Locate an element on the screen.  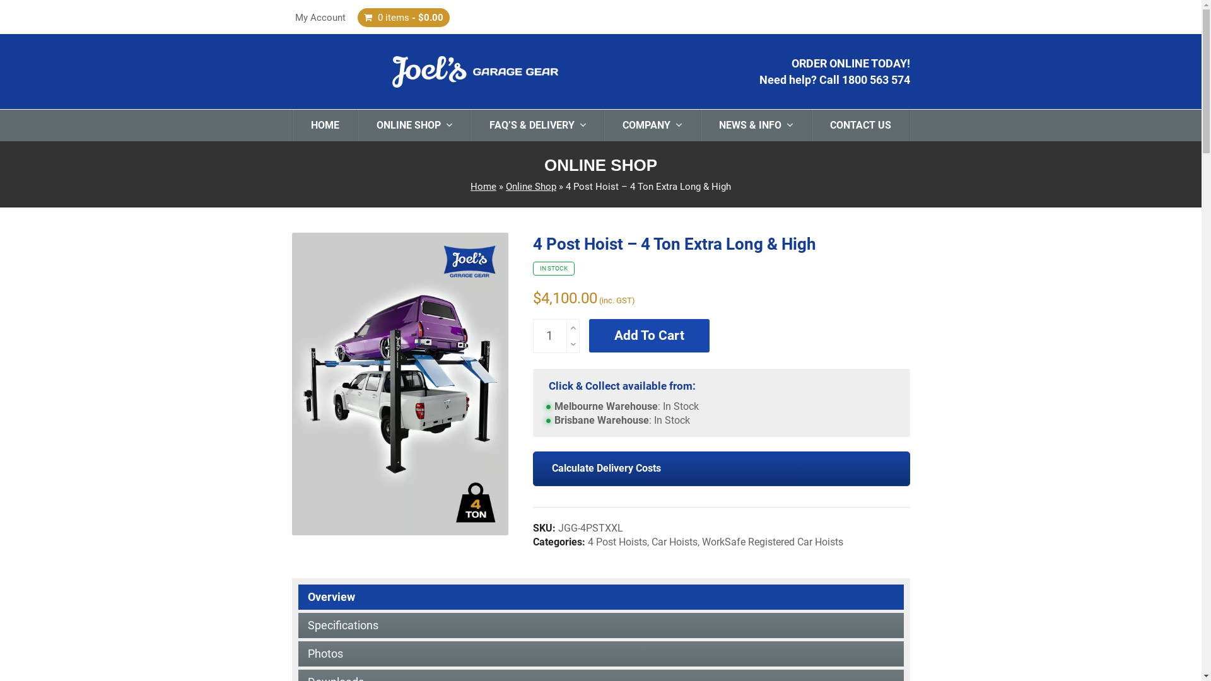
HOME is located at coordinates (325, 125).